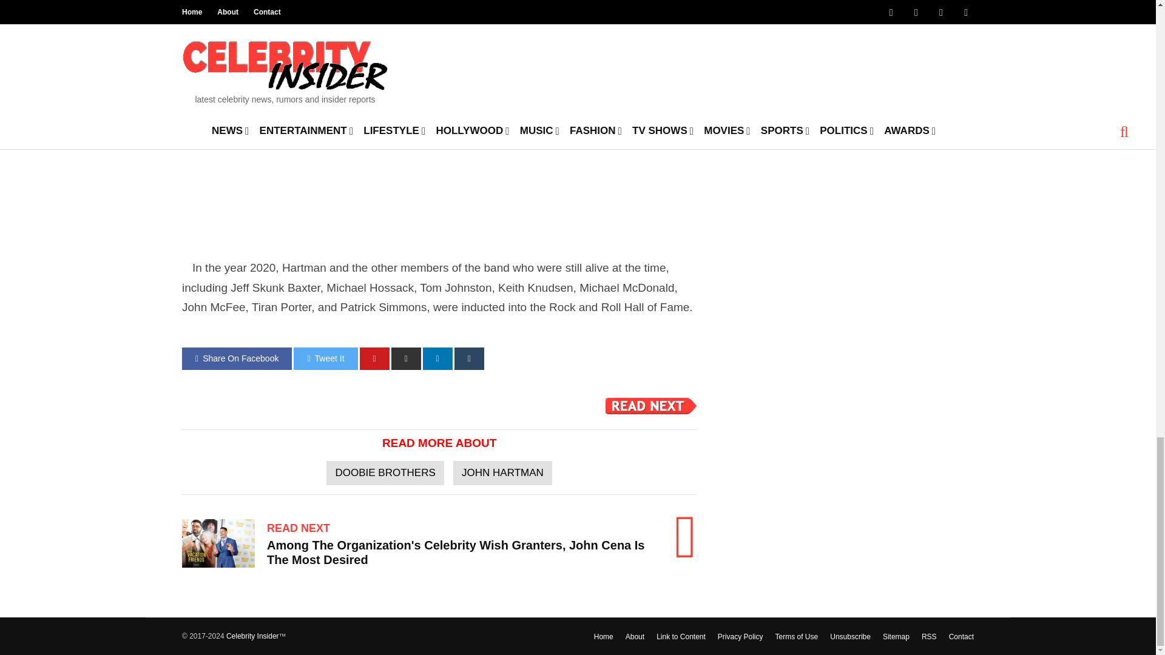 This screenshot has width=1165, height=655. Describe the element at coordinates (325, 359) in the screenshot. I see `Share On Twitter` at that location.